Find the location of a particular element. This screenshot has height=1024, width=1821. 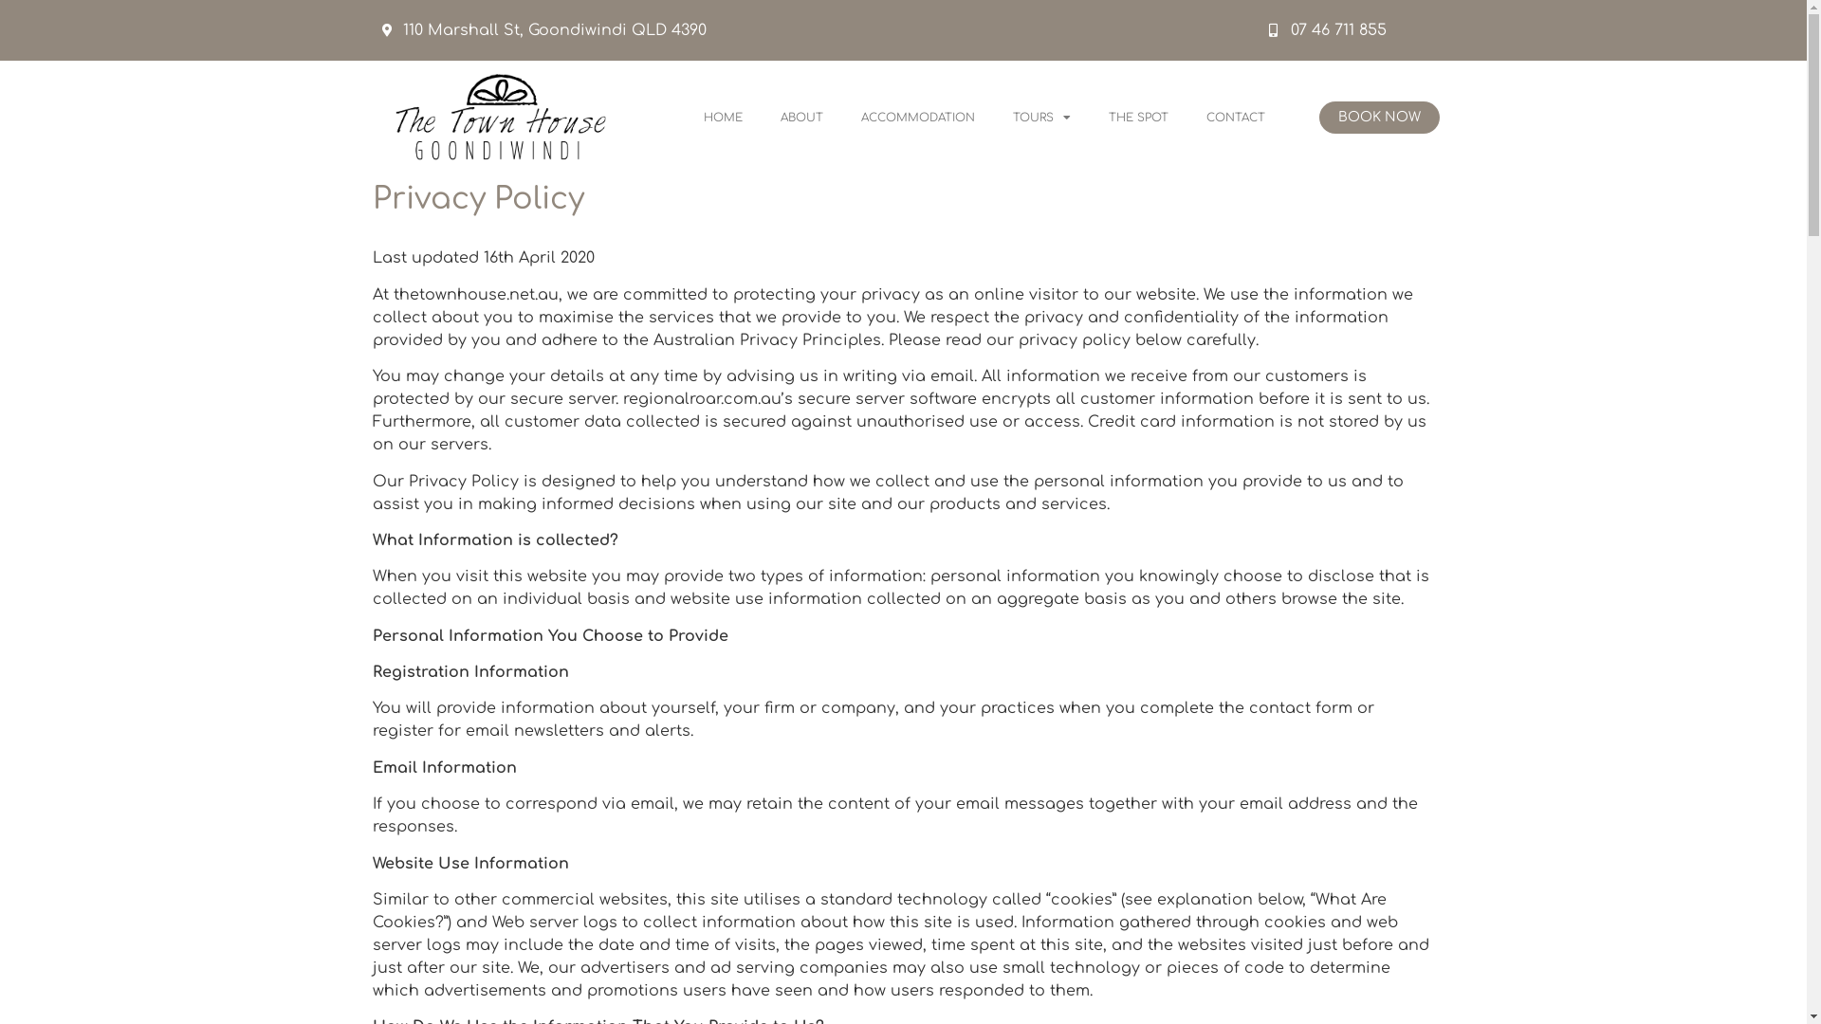

CONTACT is located at coordinates (1236, 118).